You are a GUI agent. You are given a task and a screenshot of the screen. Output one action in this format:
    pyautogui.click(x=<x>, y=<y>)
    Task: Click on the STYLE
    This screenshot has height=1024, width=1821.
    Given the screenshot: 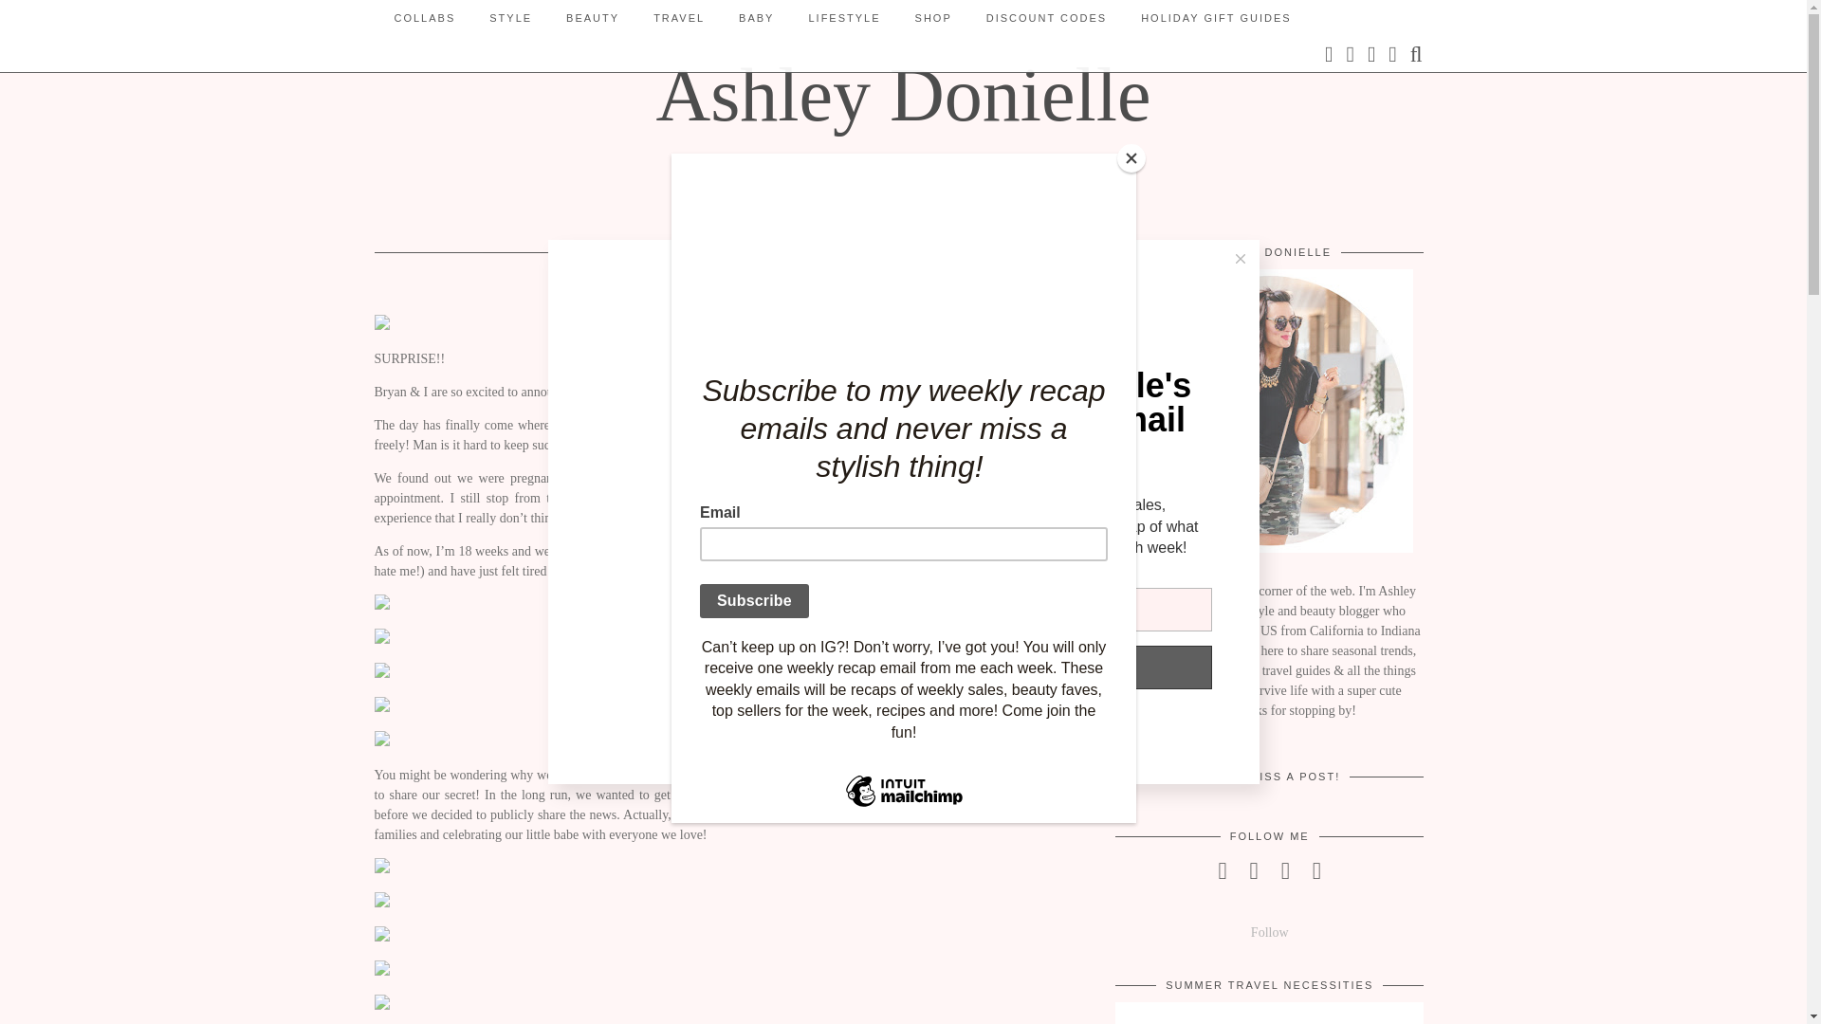 What is the action you would take?
    pyautogui.click(x=510, y=17)
    